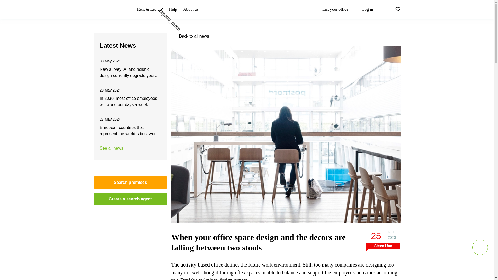 The height and width of the screenshot is (280, 498). Describe the element at coordinates (173, 9) in the screenshot. I see `Help` at that location.